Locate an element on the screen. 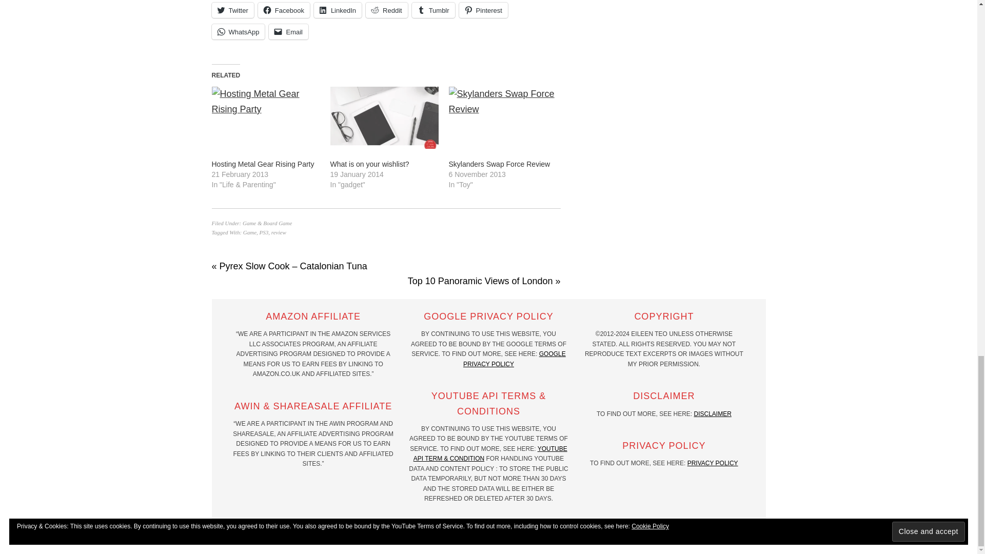 The height and width of the screenshot is (554, 985). What is on your wishlist? is located at coordinates (369, 164).